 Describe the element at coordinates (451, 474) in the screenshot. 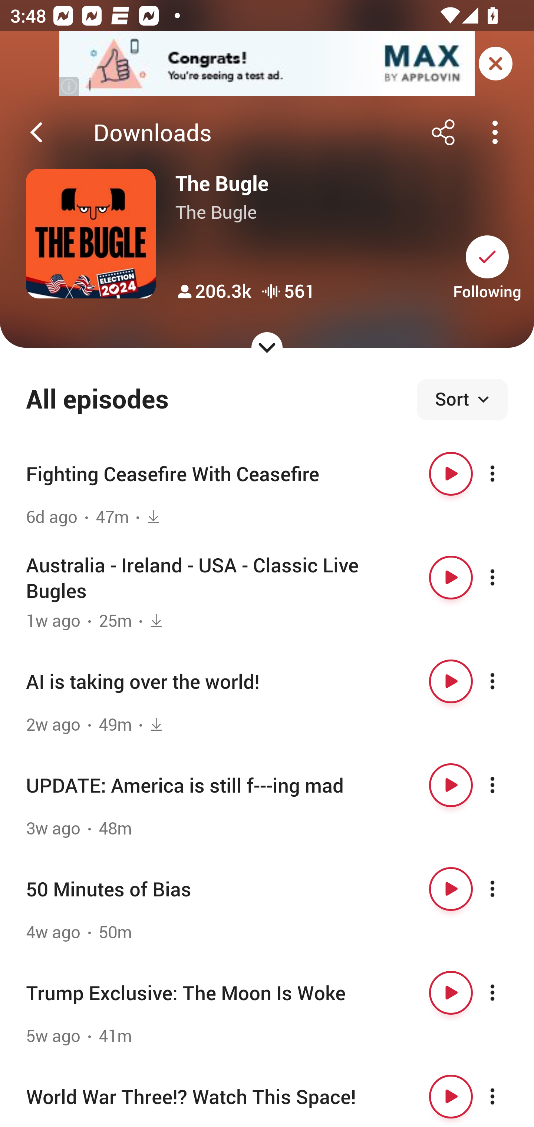

I see `Play button` at that location.